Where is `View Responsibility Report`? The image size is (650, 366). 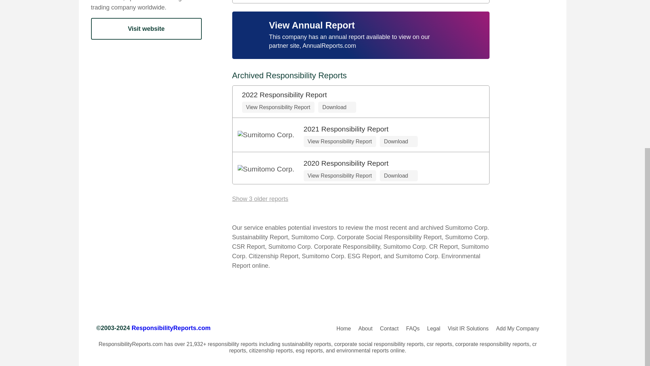
View Responsibility Report is located at coordinates (339, 141).